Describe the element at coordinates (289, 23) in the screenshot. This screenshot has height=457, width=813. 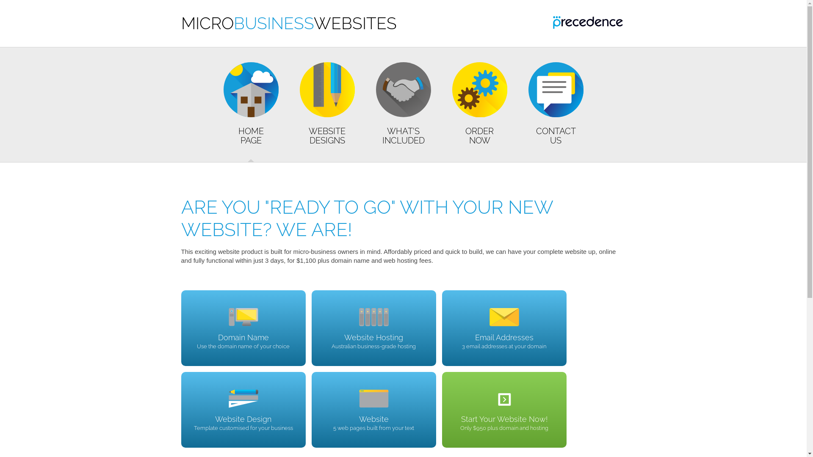
I see `MICROBUSINESSWEBSITES` at that location.